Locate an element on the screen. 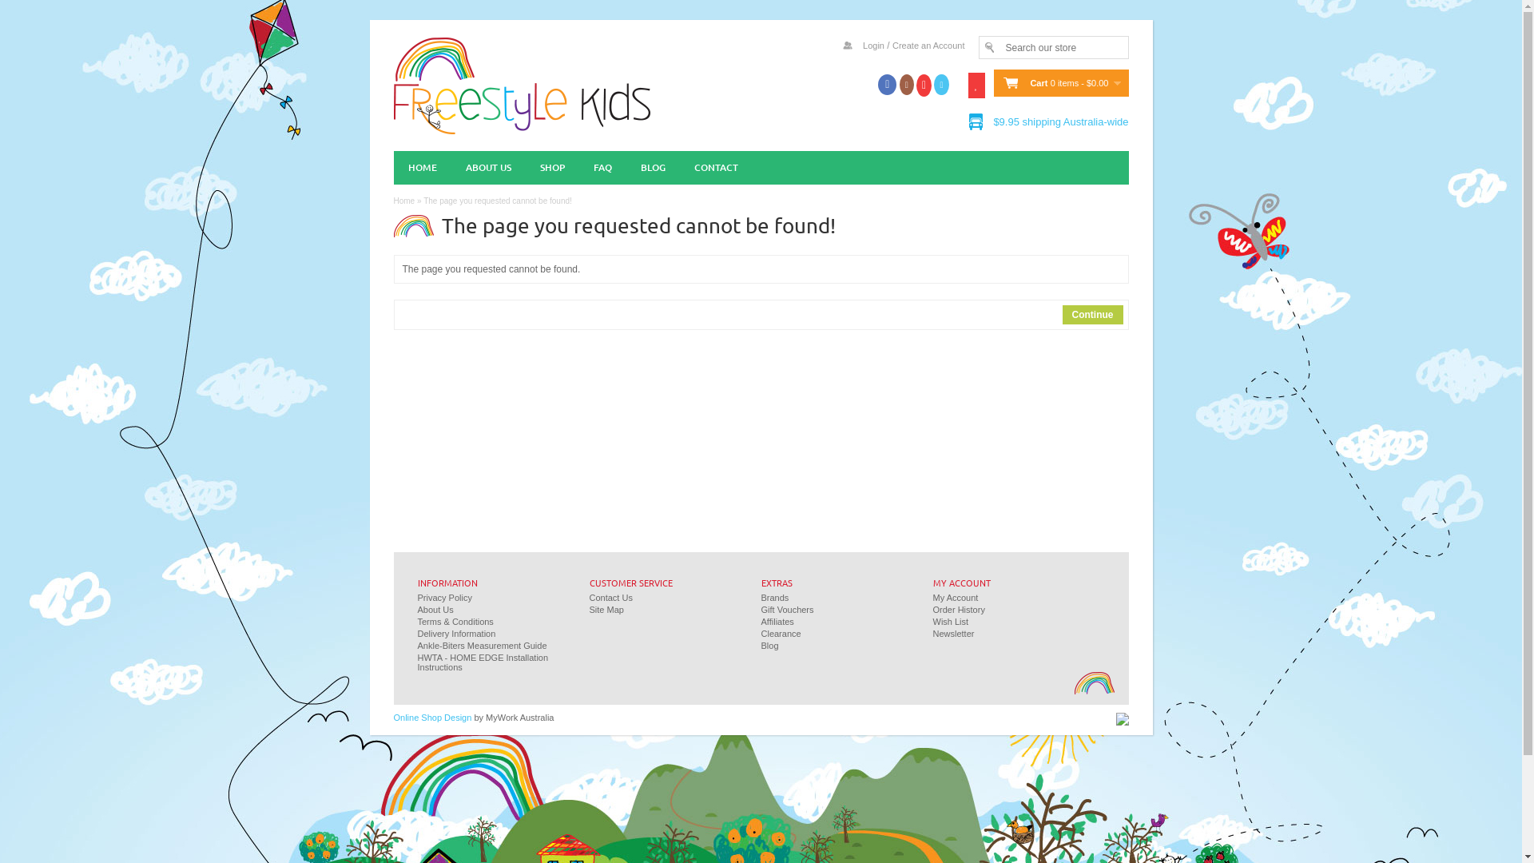 The width and height of the screenshot is (1534, 863). HWTA - HOME EDGE Installation Instructions is located at coordinates (483, 662).